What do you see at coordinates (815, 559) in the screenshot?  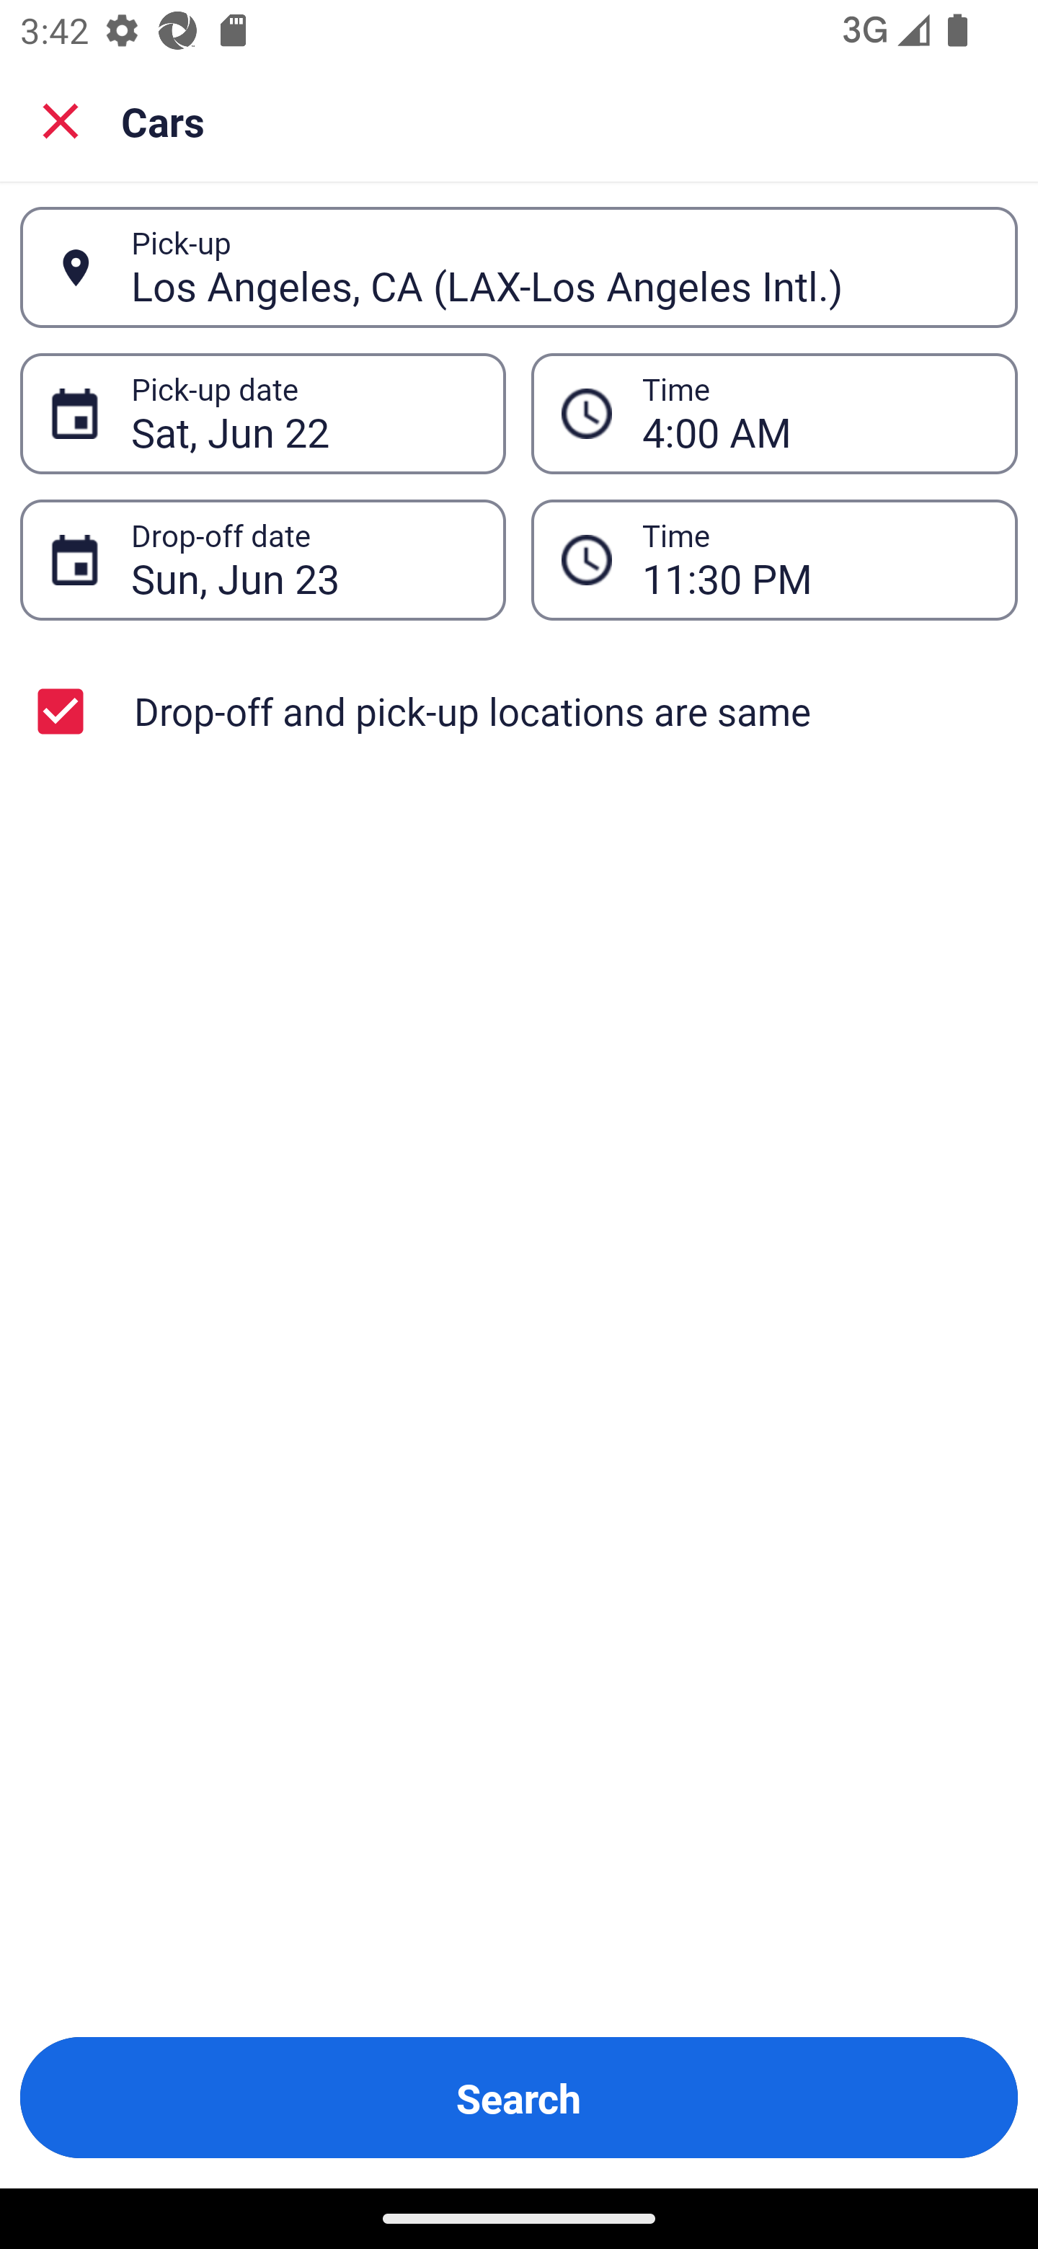 I see `11:30 PM` at bounding box center [815, 559].